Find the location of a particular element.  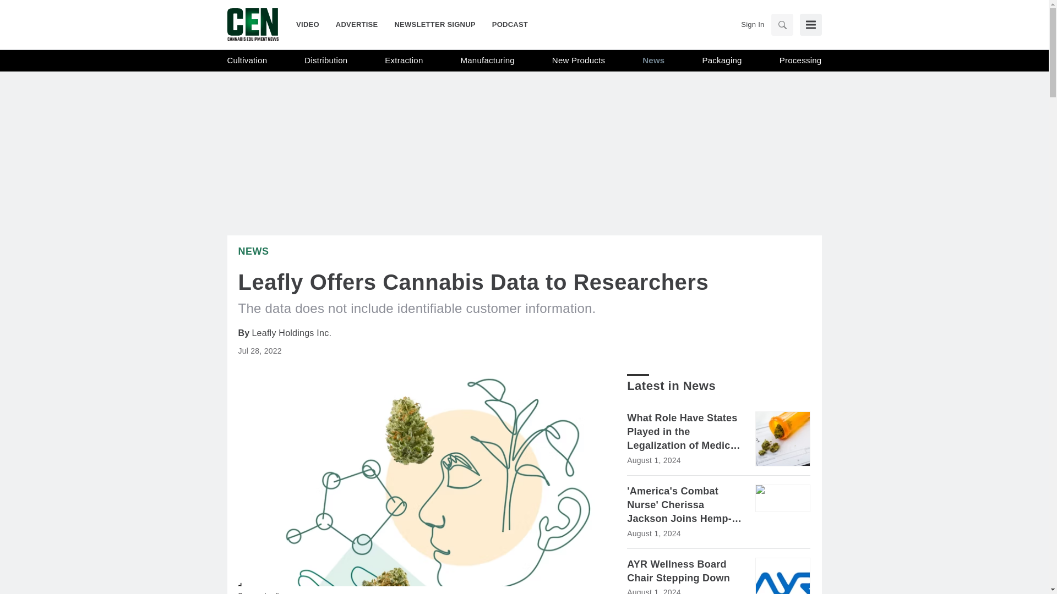

Manufacturing is located at coordinates (488, 61).